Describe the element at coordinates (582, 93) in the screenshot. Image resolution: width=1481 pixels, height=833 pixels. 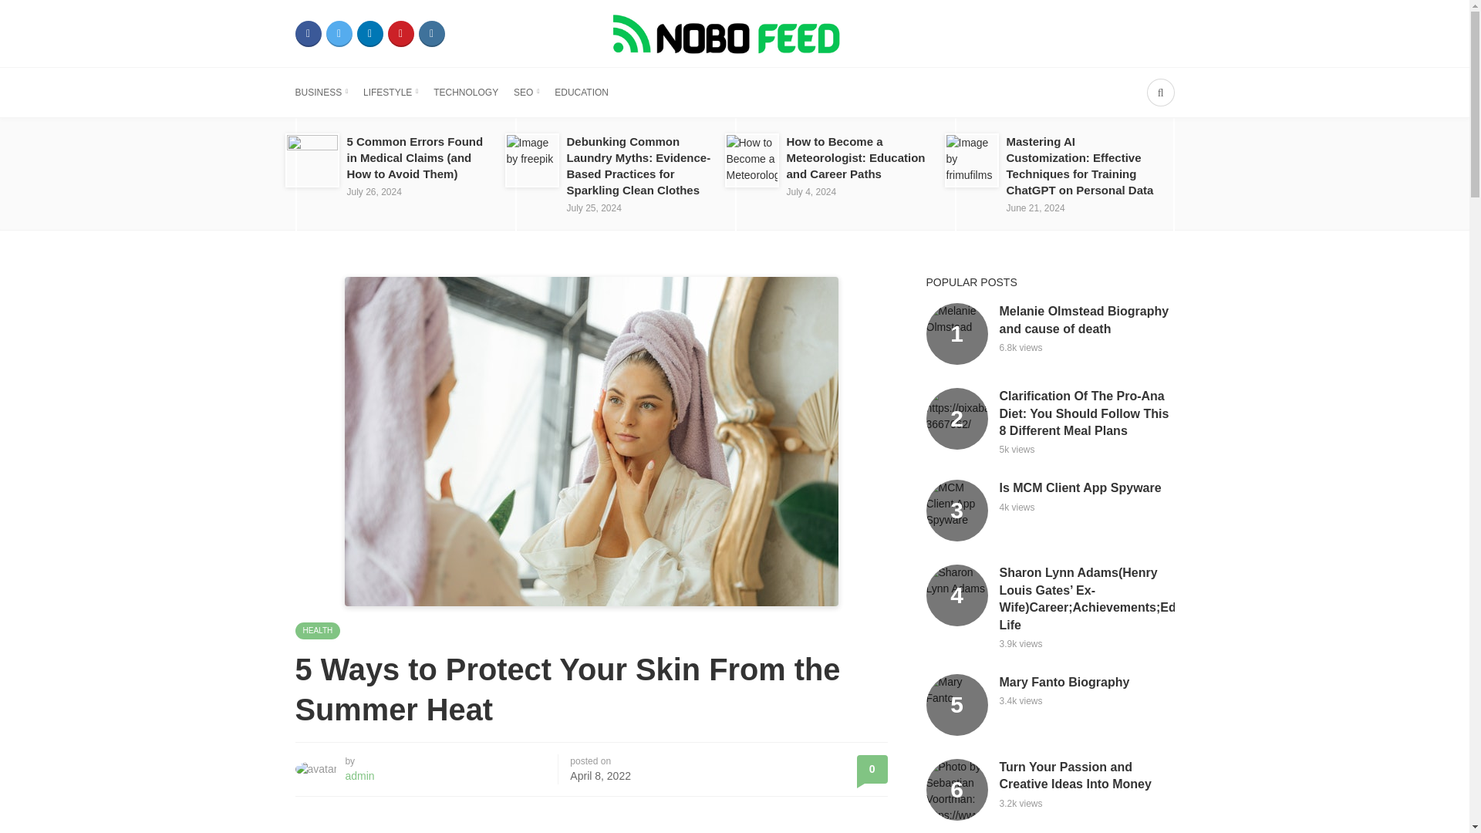
I see `EDUCATION` at that location.